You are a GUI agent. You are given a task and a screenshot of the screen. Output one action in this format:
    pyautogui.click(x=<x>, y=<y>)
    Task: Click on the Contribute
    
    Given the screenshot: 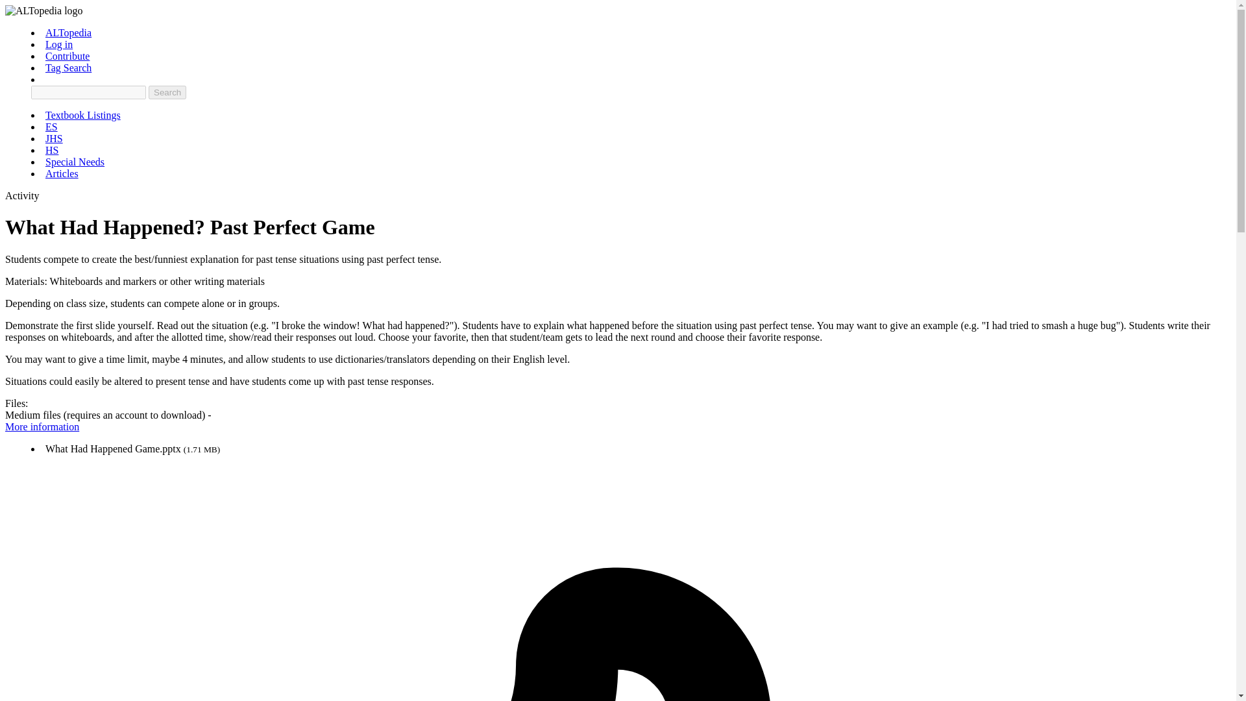 What is the action you would take?
    pyautogui.click(x=67, y=56)
    